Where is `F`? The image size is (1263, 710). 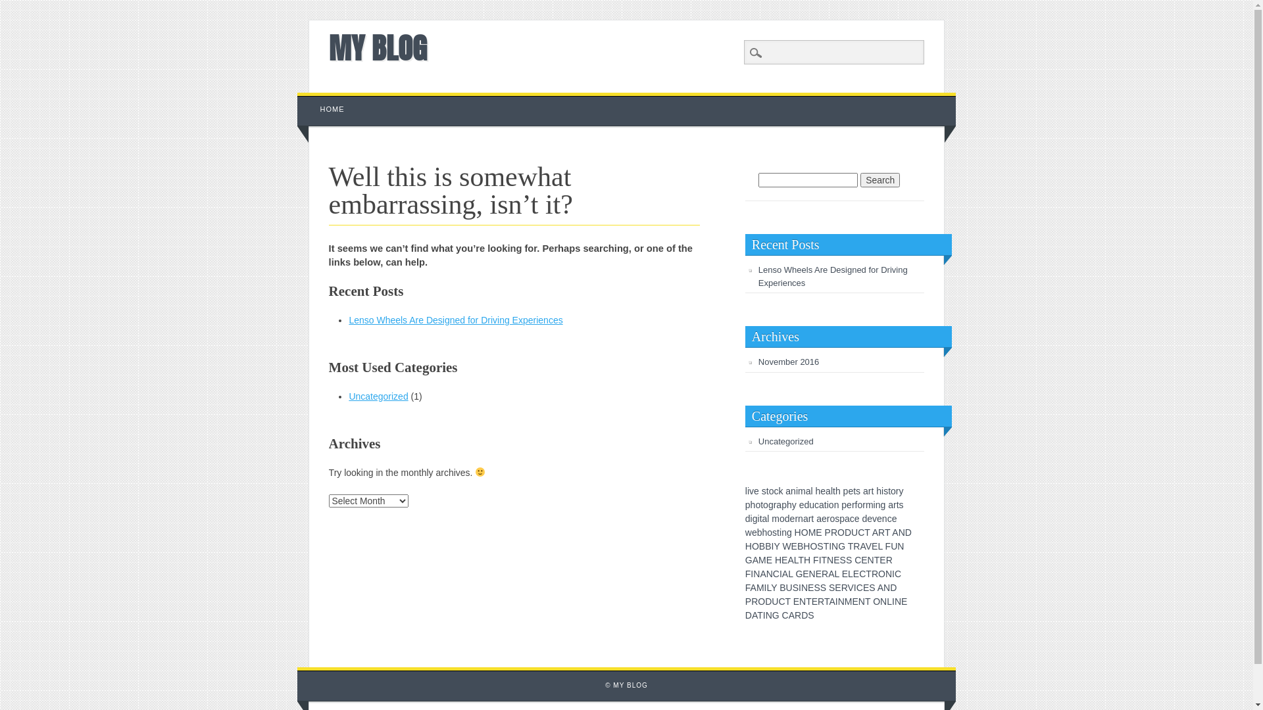
F is located at coordinates (748, 588).